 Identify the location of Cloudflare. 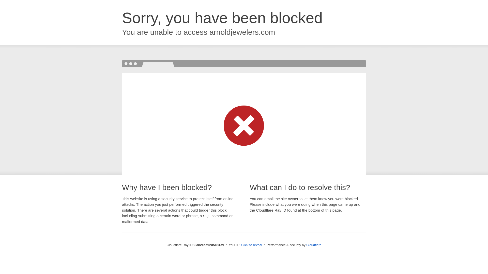
(314, 245).